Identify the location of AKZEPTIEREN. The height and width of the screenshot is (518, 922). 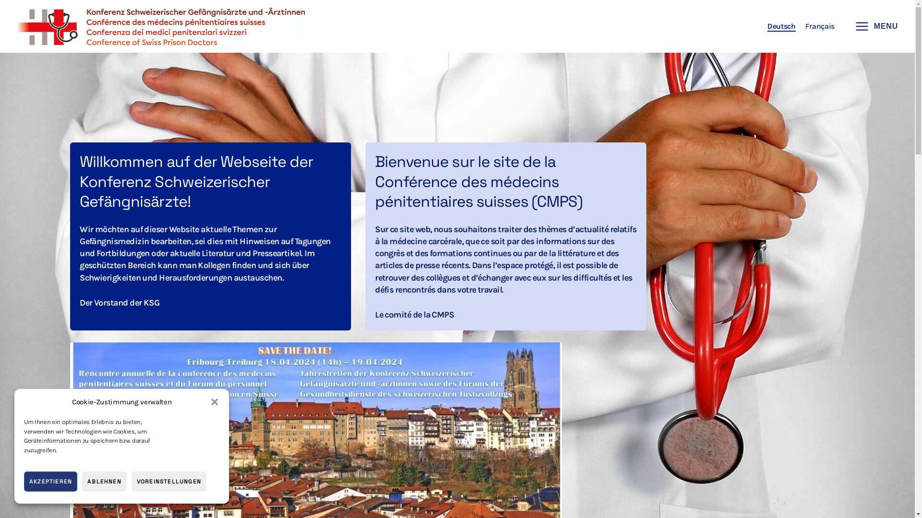
(51, 482).